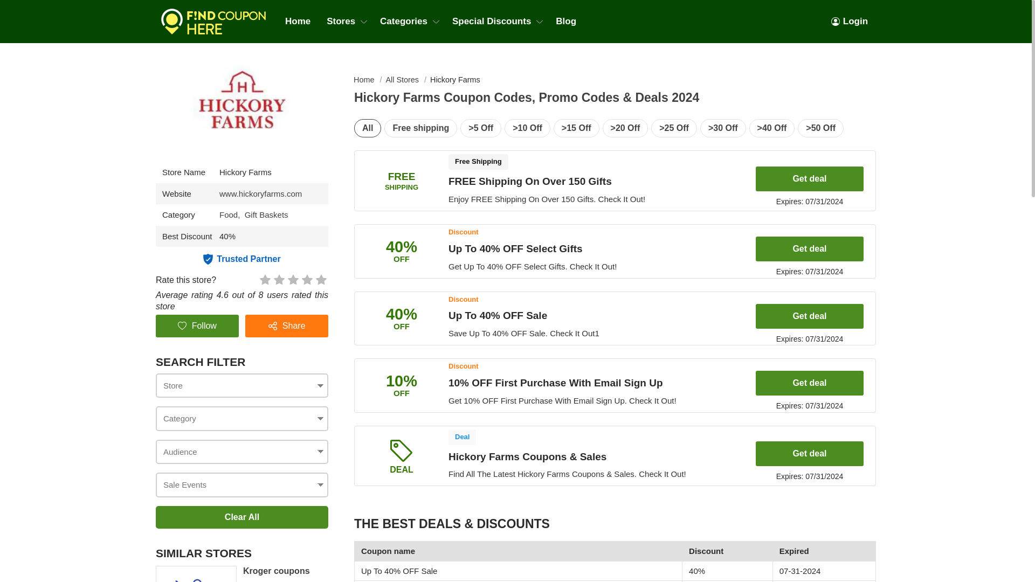 Image resolution: width=1035 pixels, height=582 pixels. Describe the element at coordinates (261, 194) in the screenshot. I see `Hickory Farms` at that location.